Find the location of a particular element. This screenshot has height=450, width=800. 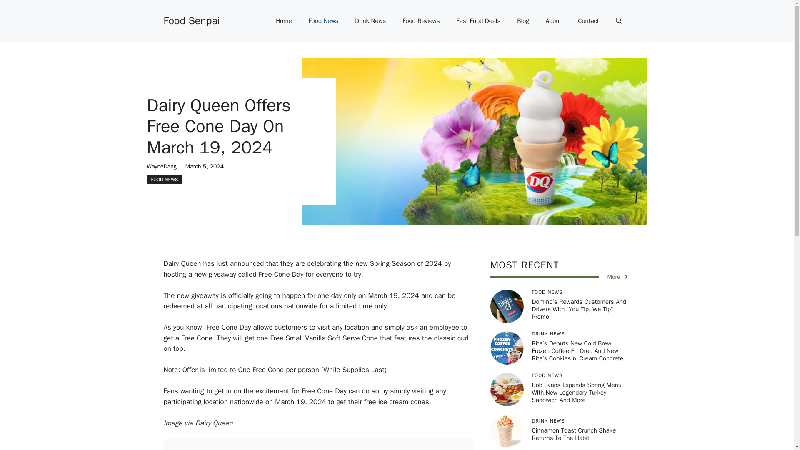

Cinnamon Toast Crunch Shake Returns To The Habit is located at coordinates (574, 434).